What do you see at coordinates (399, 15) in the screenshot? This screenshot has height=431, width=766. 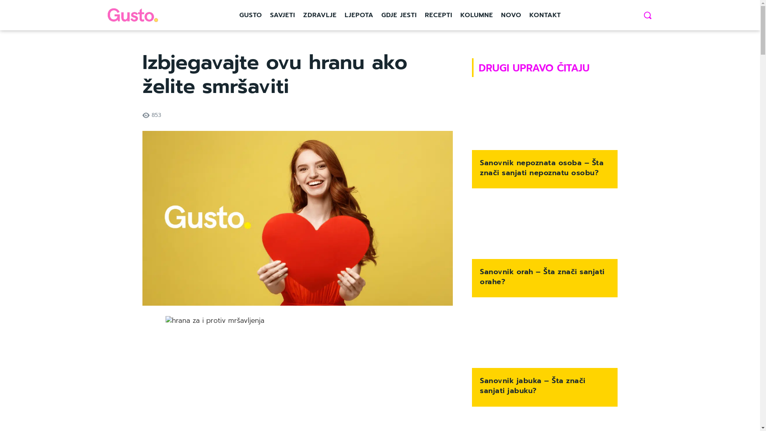 I see `GDJE JESTI` at bounding box center [399, 15].